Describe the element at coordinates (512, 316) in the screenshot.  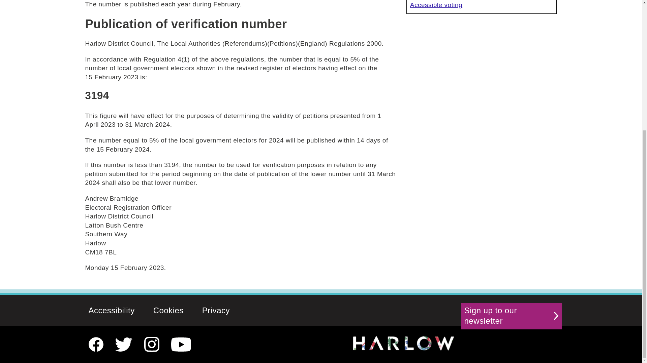
I see `Sign up to our newsletter` at that location.